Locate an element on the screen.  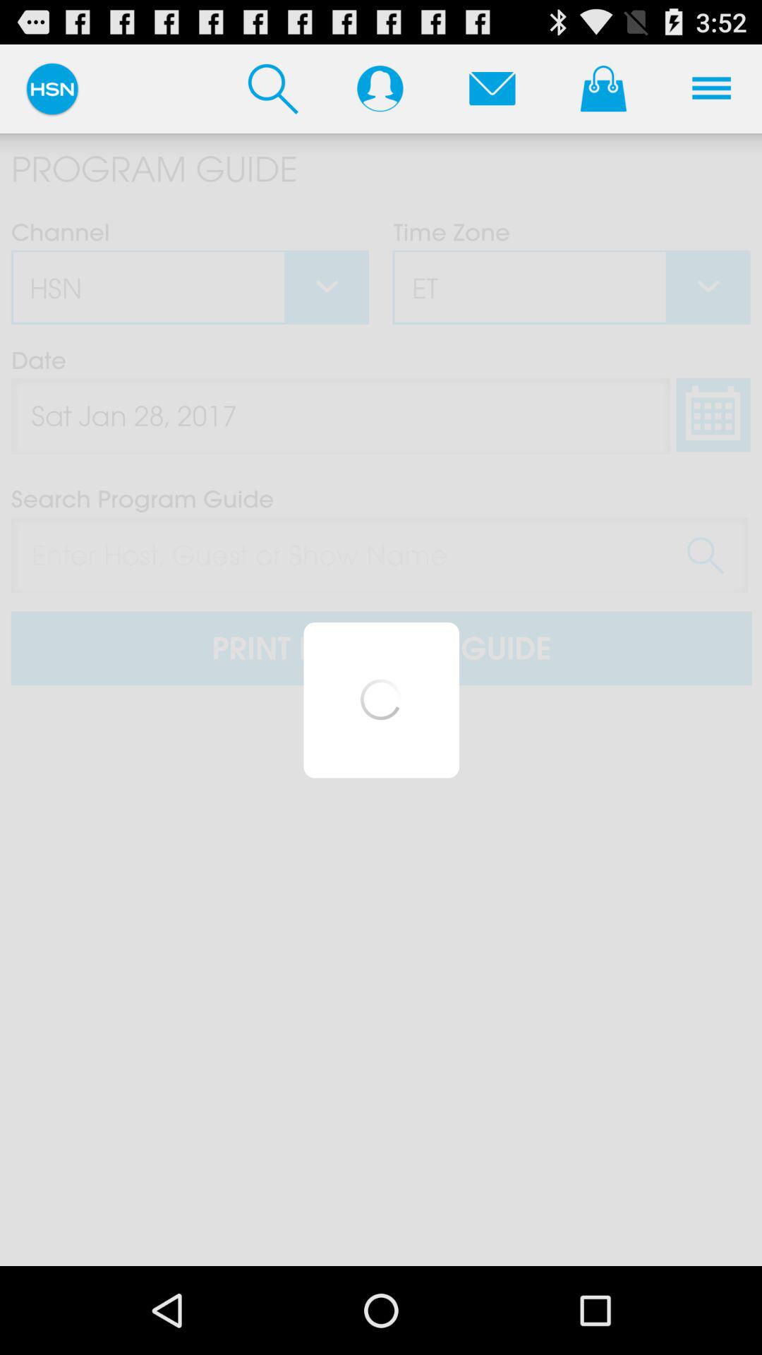
shopping cart button is located at coordinates (603, 88).